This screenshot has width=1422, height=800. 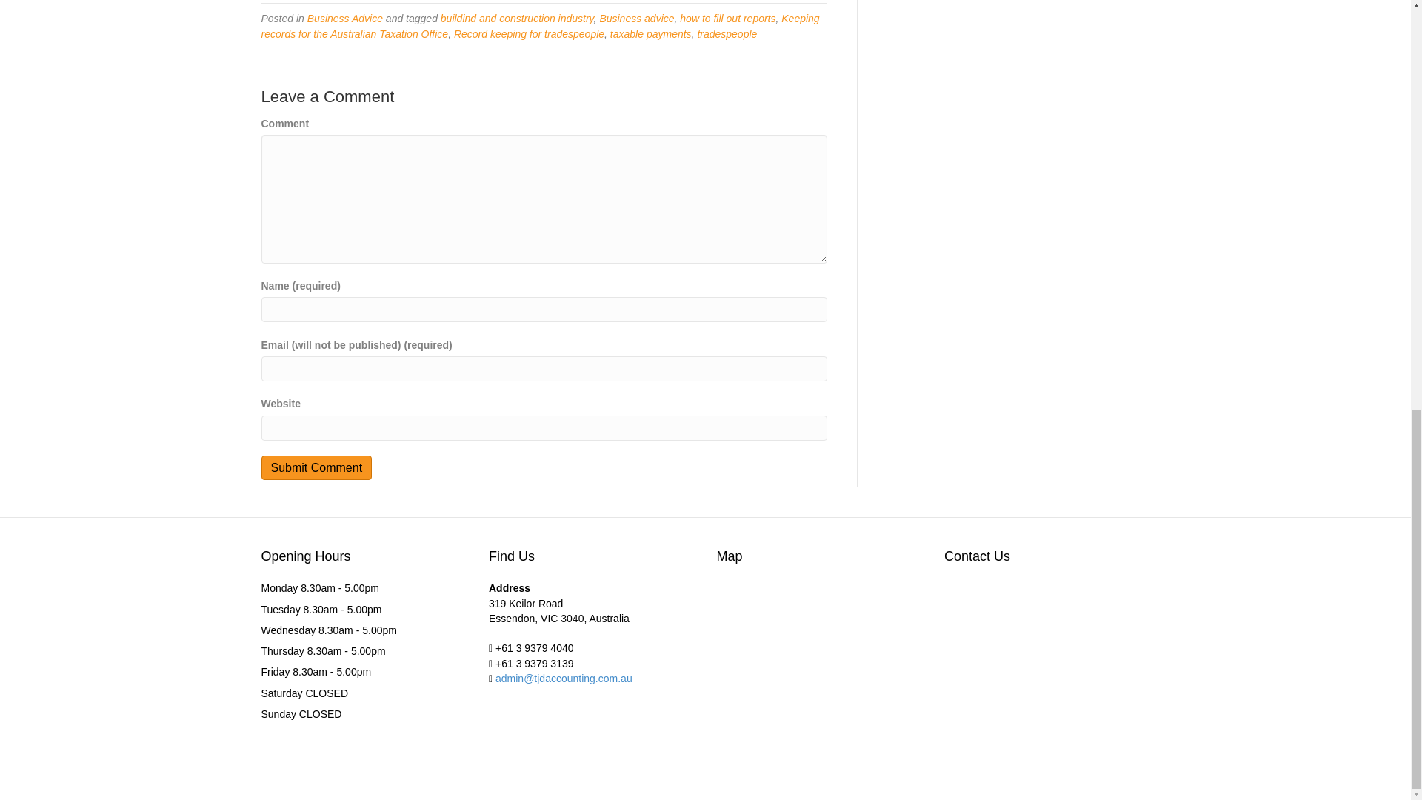 What do you see at coordinates (636, 19) in the screenshot?
I see `Business advice` at bounding box center [636, 19].